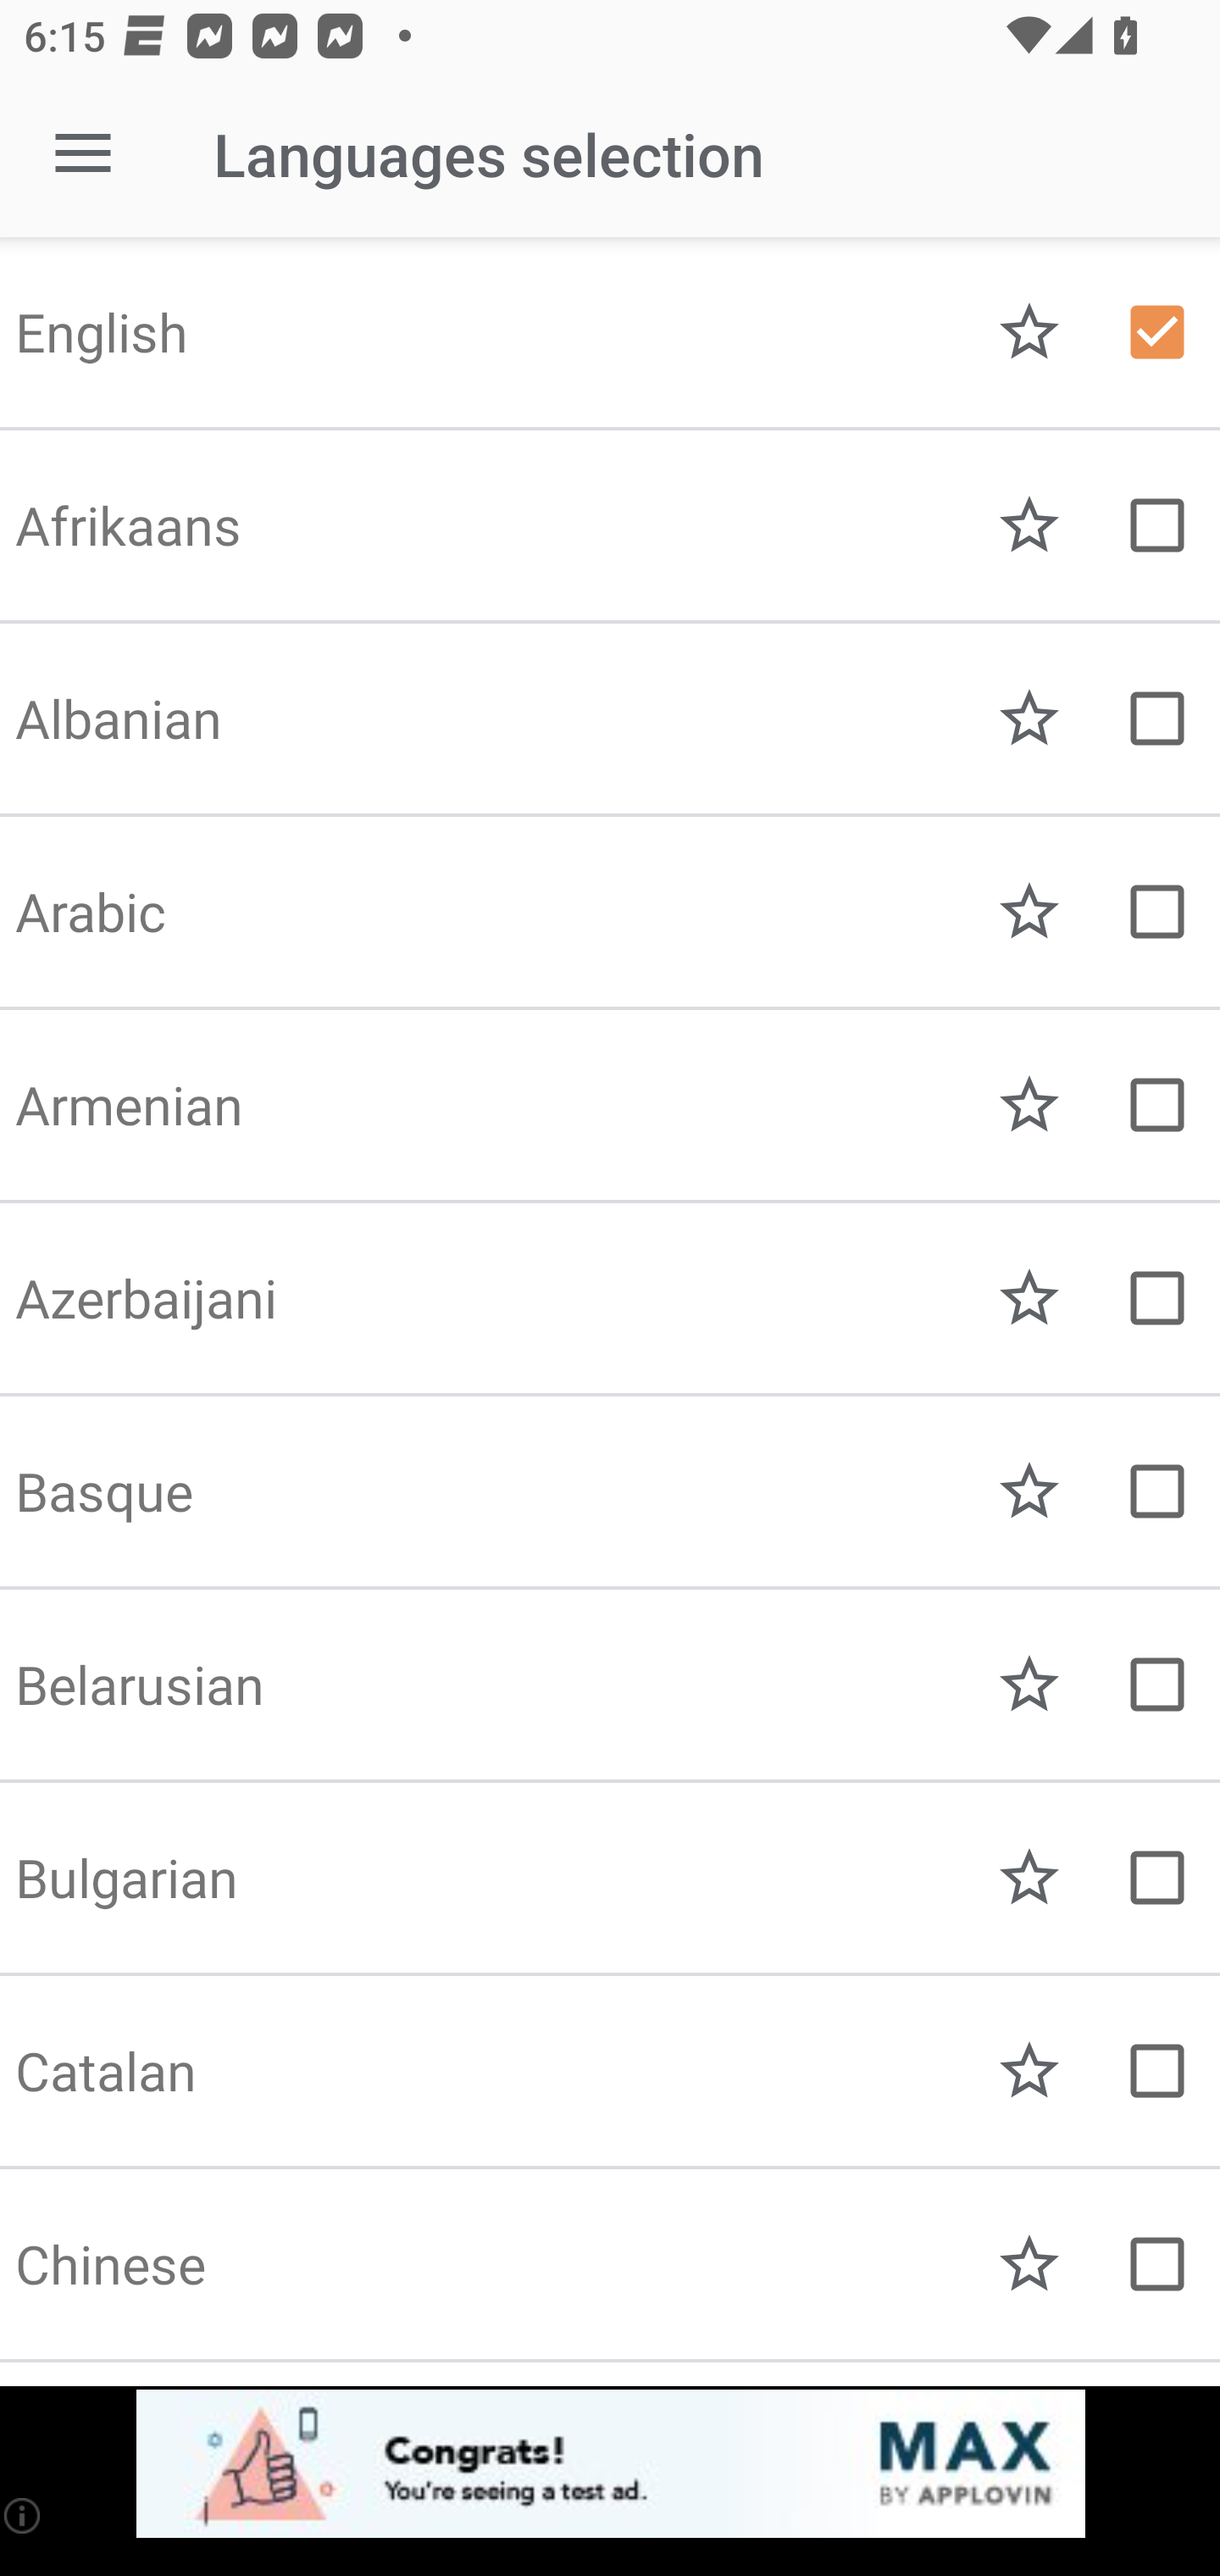 The width and height of the screenshot is (1220, 2576). I want to click on Chinese Favorite, so click(610, 2264).